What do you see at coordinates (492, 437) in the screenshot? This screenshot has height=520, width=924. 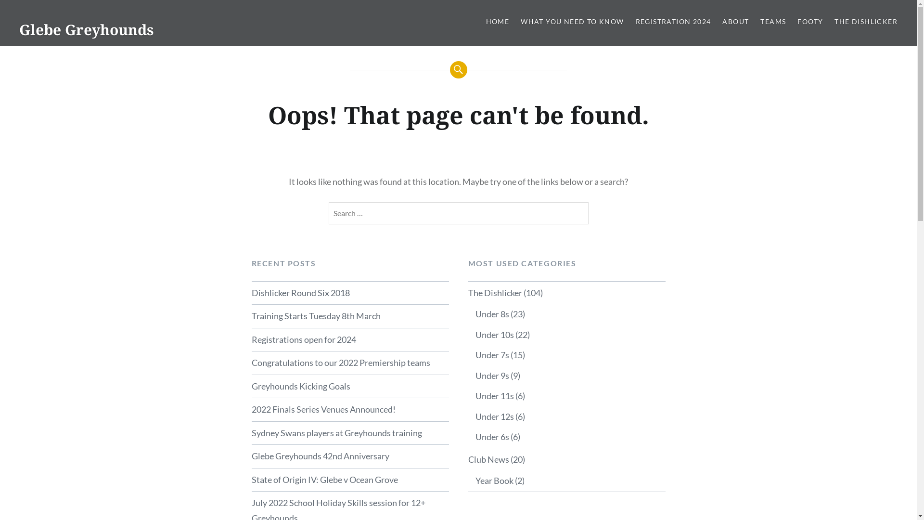 I see `Under 6s` at bounding box center [492, 437].